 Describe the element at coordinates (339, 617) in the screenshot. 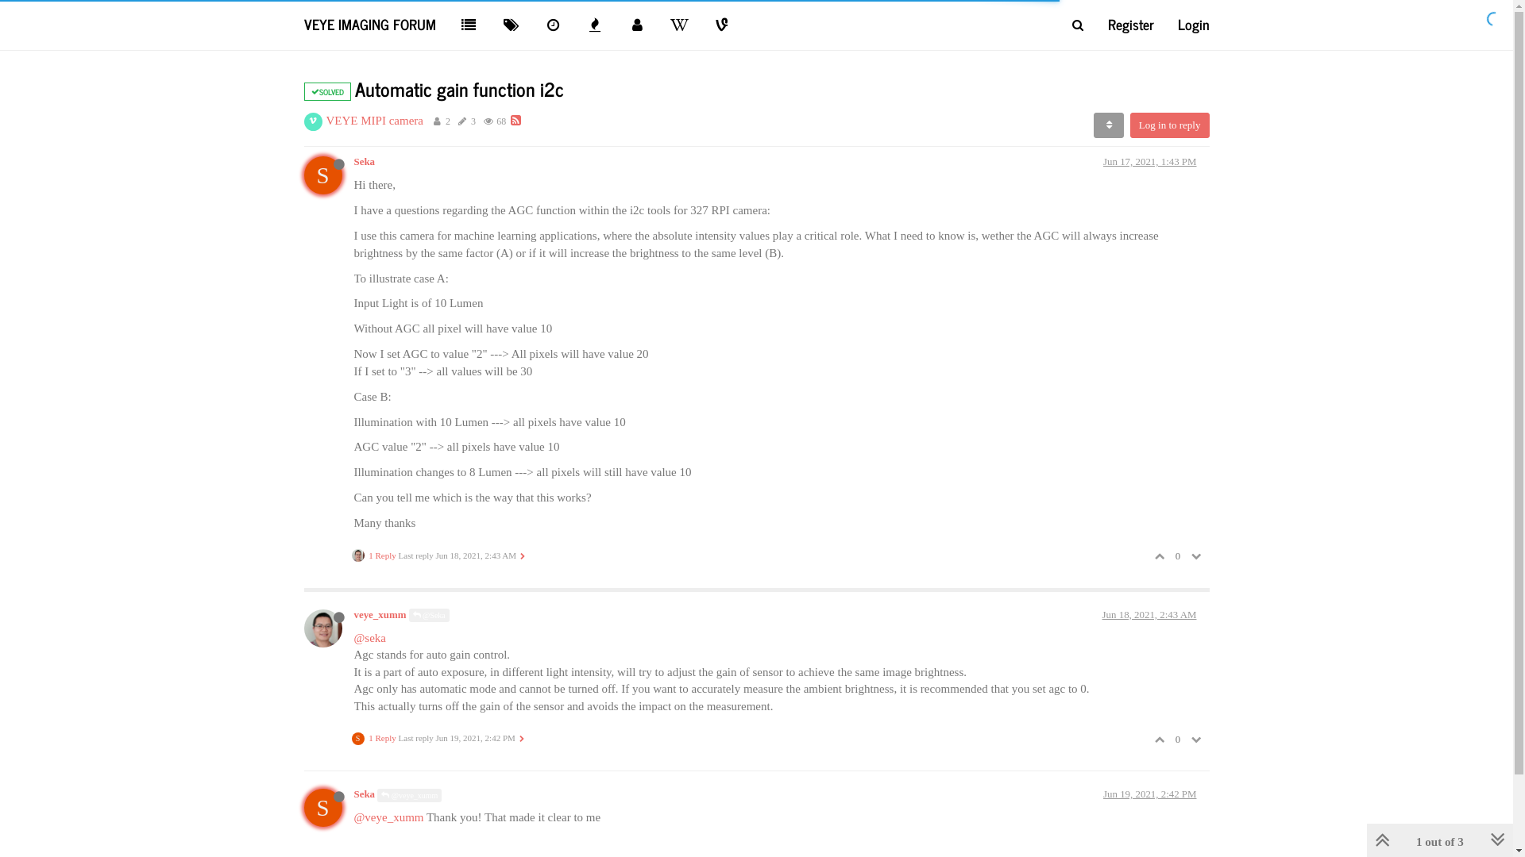

I see `Offline` at that location.